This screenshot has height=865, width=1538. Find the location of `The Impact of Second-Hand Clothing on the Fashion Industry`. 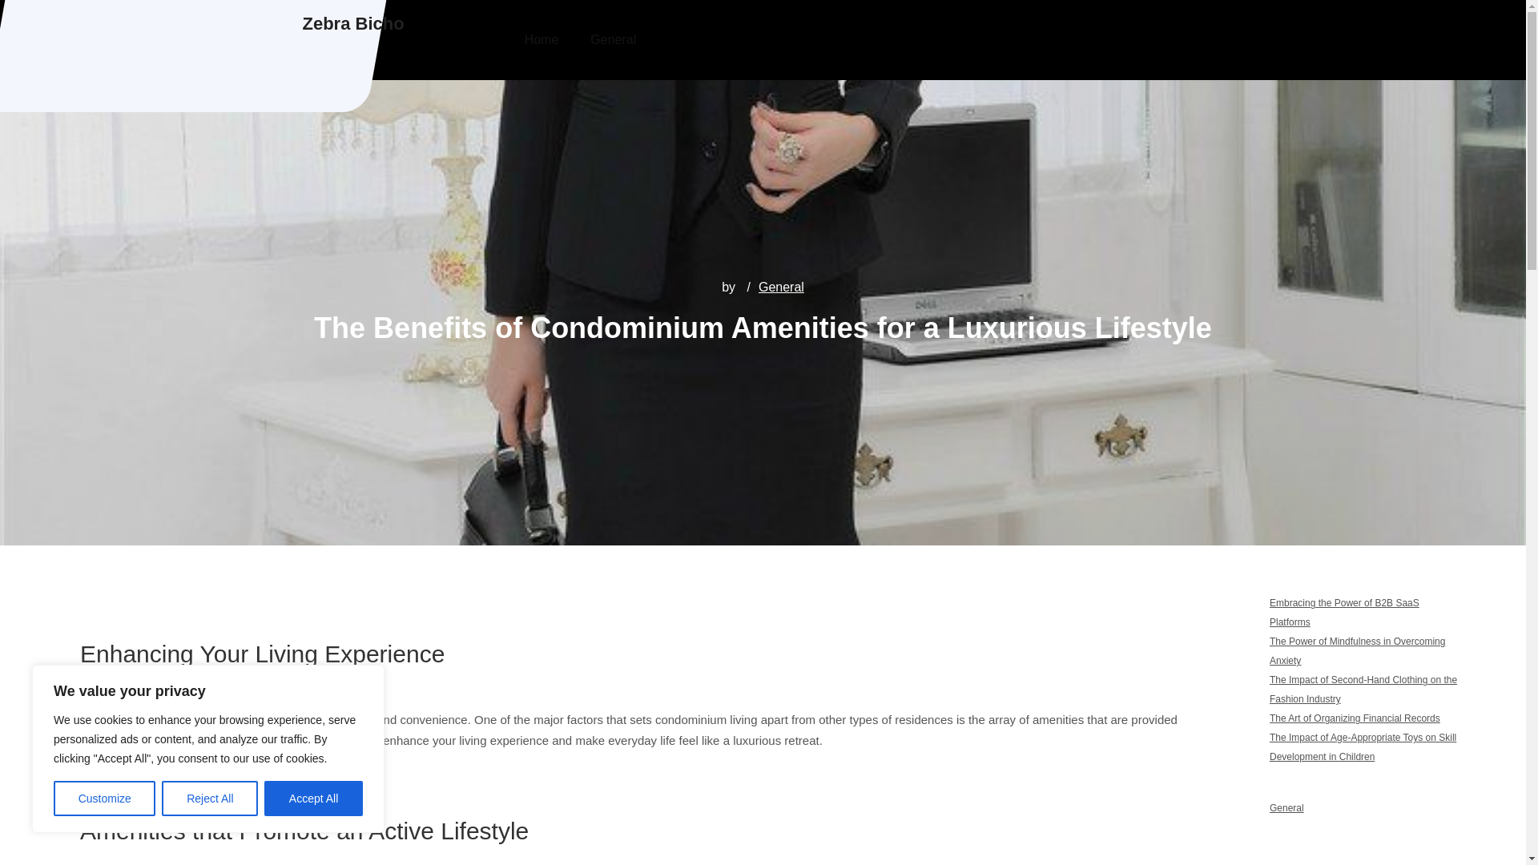

The Impact of Second-Hand Clothing on the Fashion Industry is located at coordinates (1363, 690).